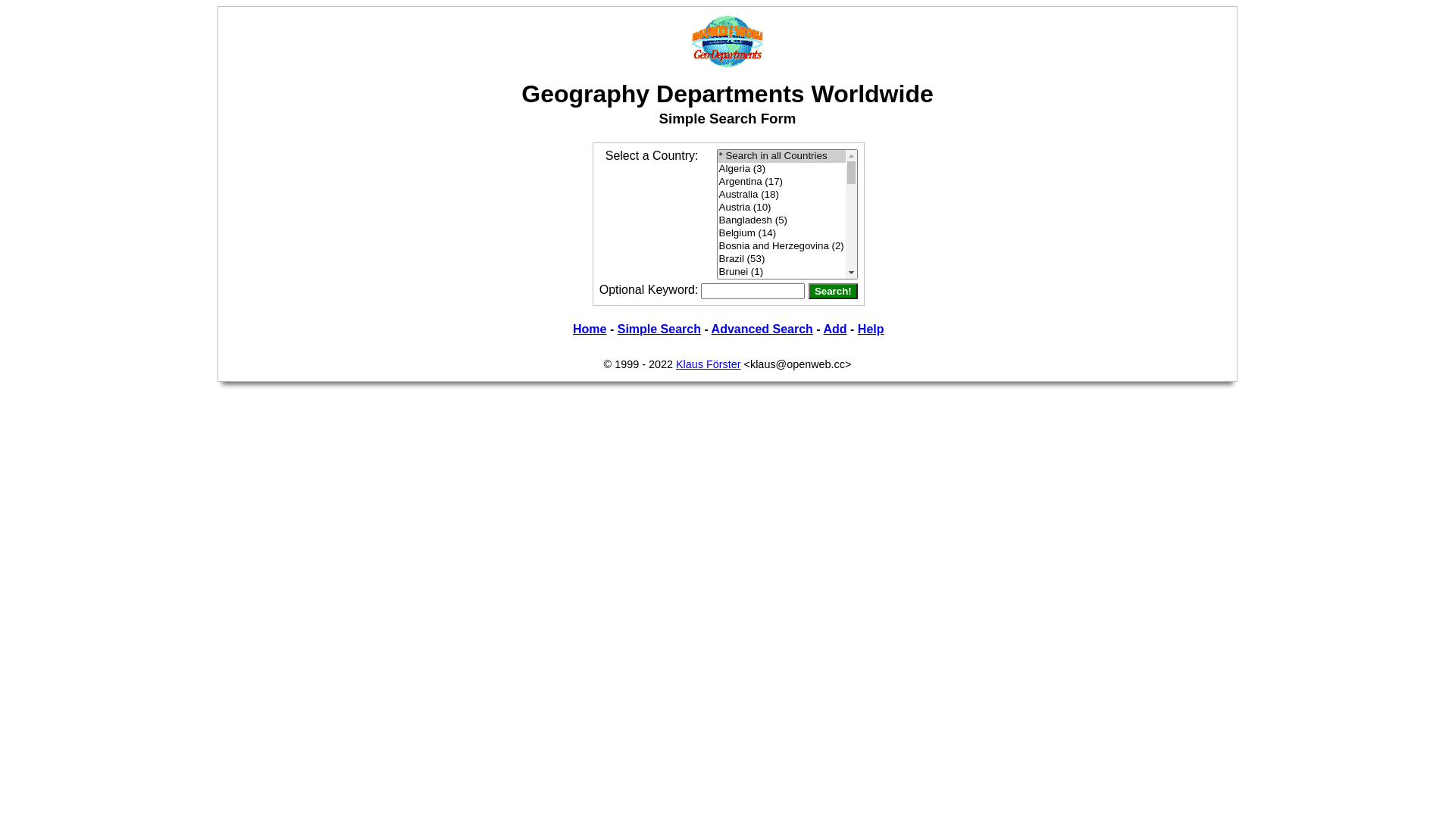 The image size is (1455, 818). I want to click on Home, so click(590, 329).